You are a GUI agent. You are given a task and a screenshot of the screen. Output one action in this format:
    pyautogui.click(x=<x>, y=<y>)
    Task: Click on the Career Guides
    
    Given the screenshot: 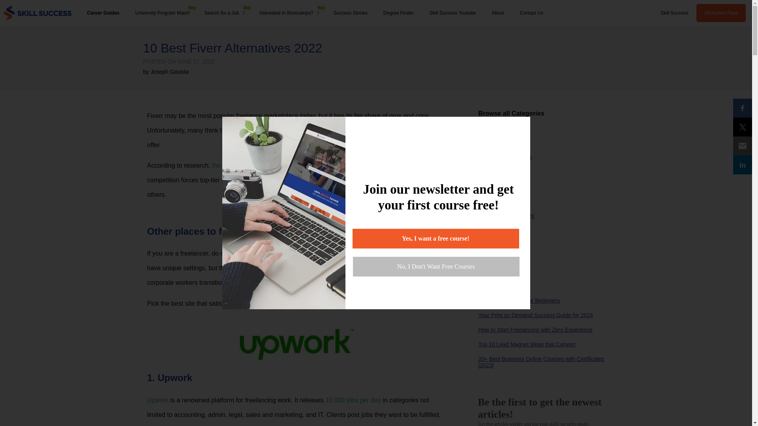 What is the action you would take?
    pyautogui.click(x=103, y=13)
    